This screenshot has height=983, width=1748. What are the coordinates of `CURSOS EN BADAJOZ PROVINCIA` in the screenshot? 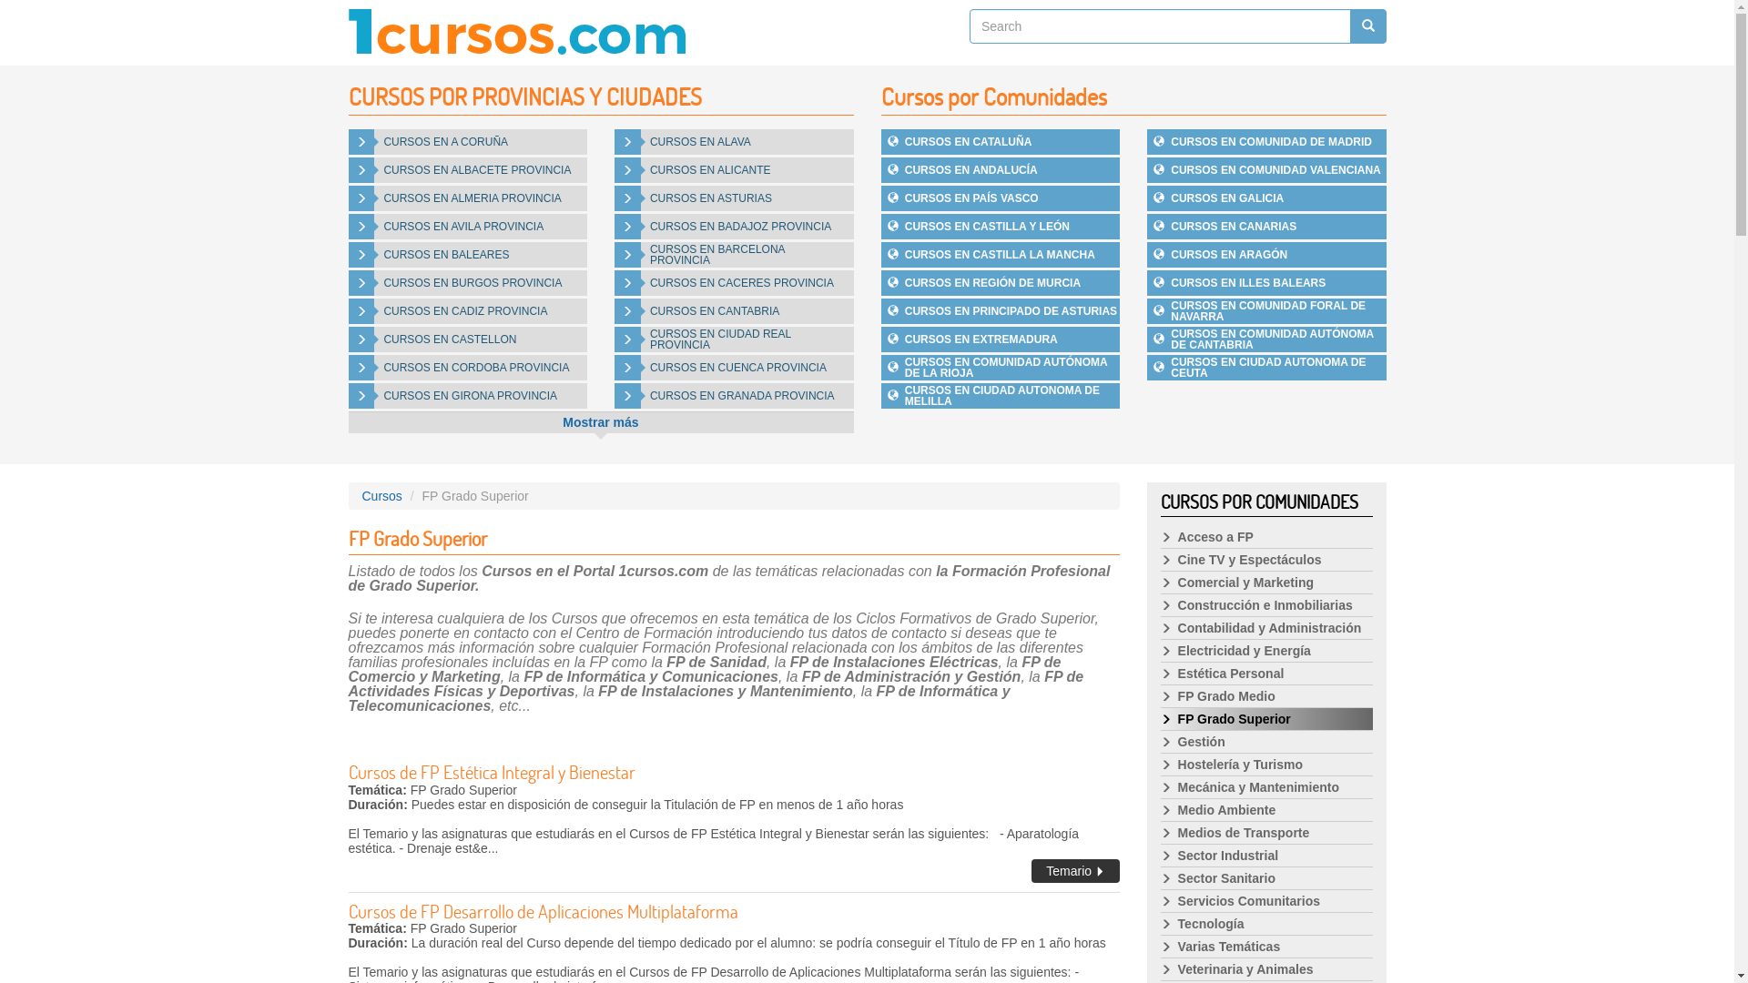 It's located at (734, 227).